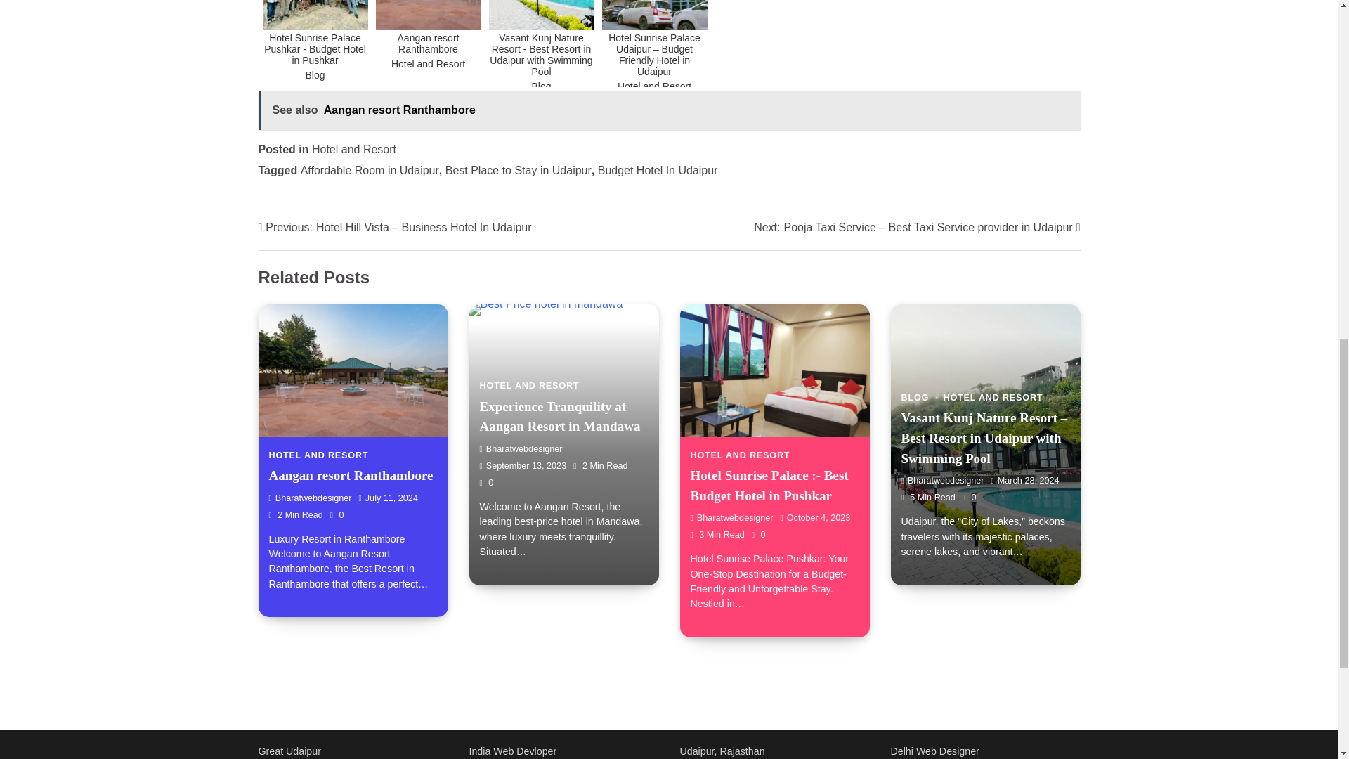  What do you see at coordinates (520, 448) in the screenshot?
I see `Bharatwebdesigner` at bounding box center [520, 448].